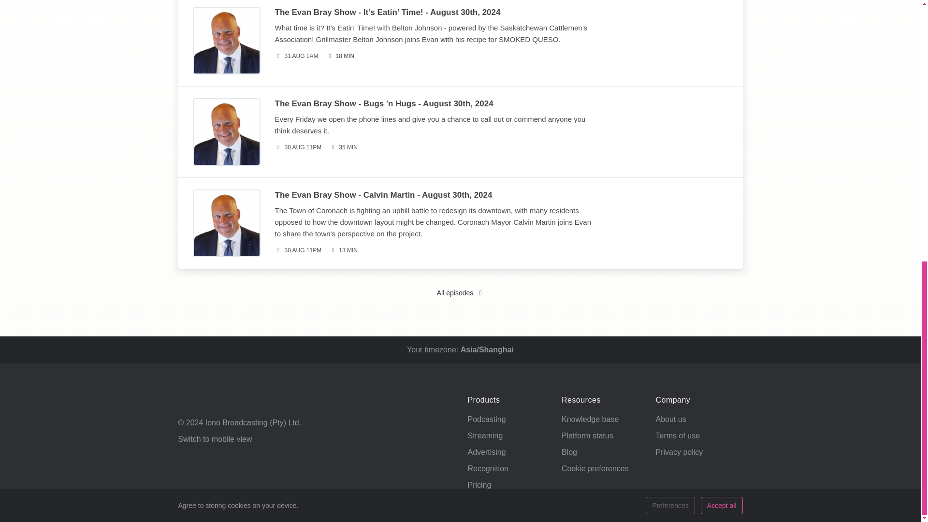  Describe the element at coordinates (343, 250) in the screenshot. I see `Duration` at that location.